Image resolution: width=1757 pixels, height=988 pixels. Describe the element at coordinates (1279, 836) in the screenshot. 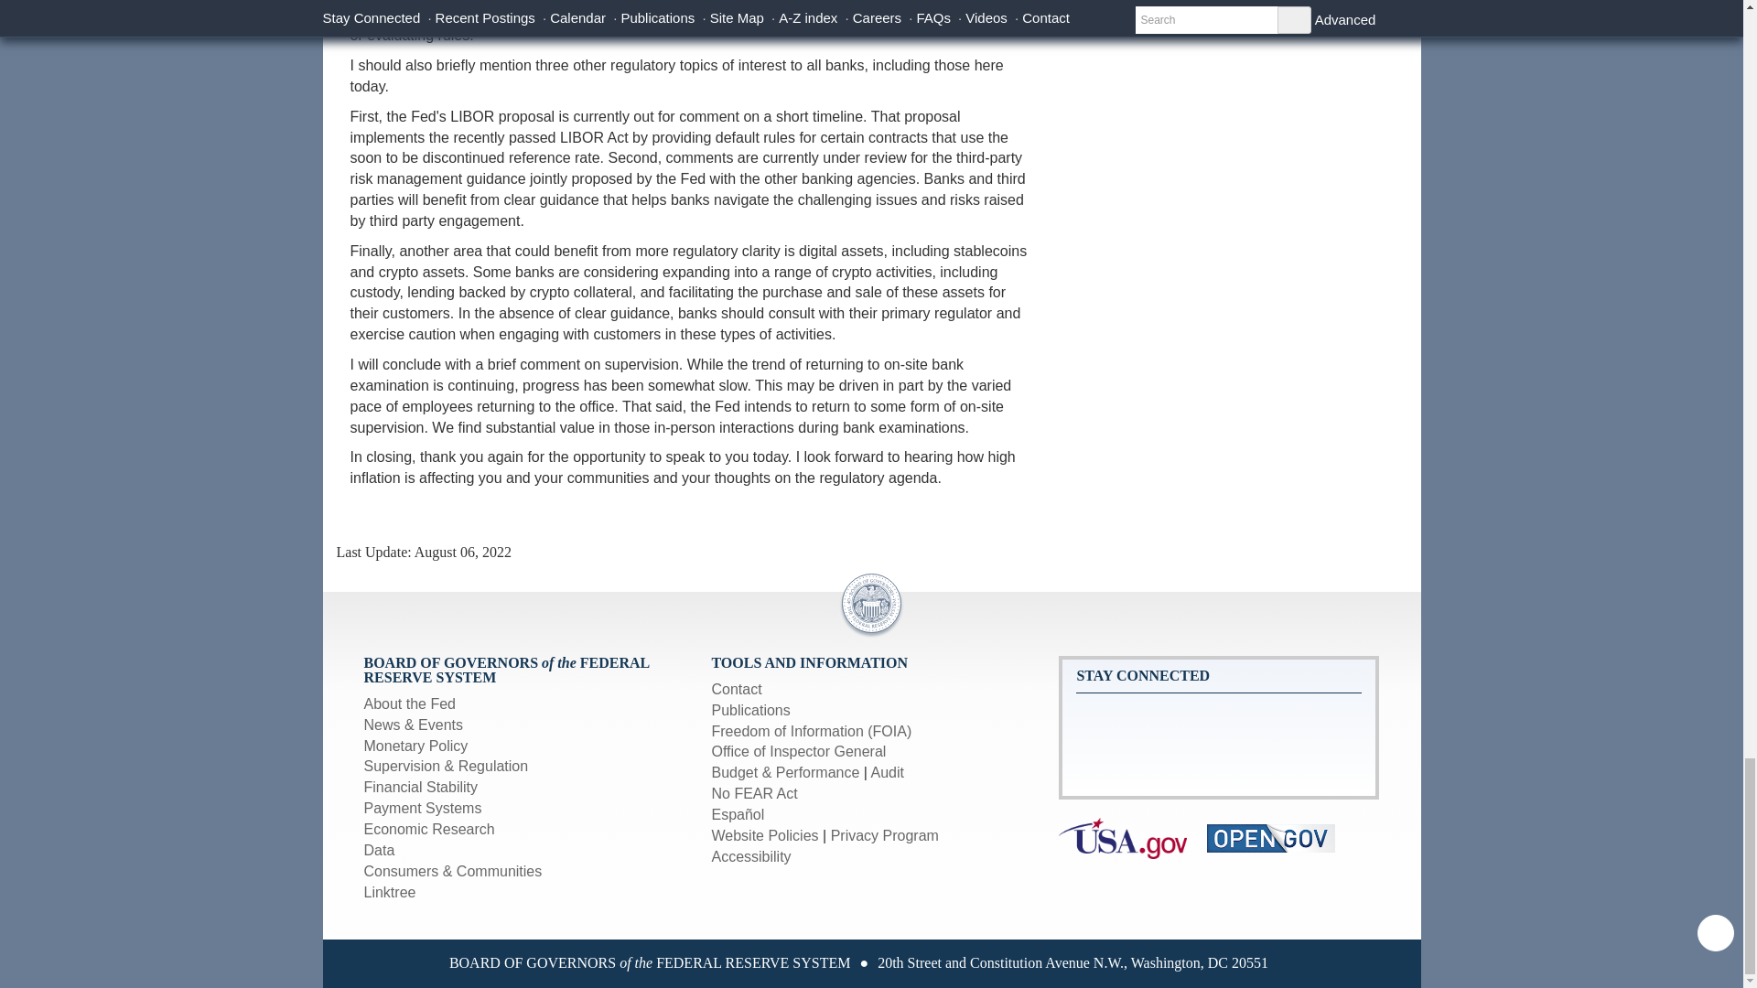

I see `Link to Open.gov` at that location.